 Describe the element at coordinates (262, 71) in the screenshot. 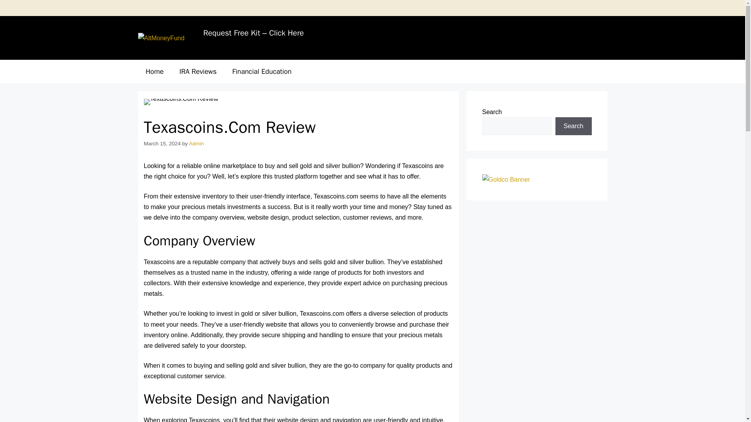

I see `Financial Education` at that location.